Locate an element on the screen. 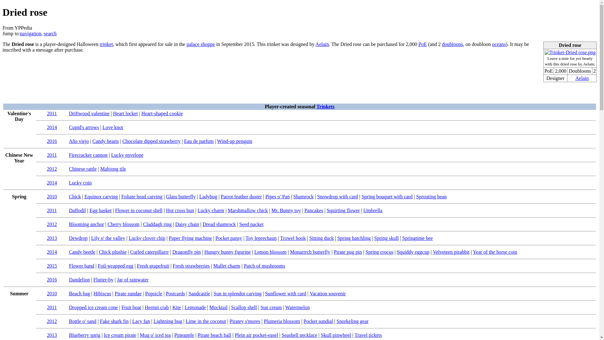 This screenshot has height=340, width=604. Cupid's arrows is located at coordinates (84, 127).